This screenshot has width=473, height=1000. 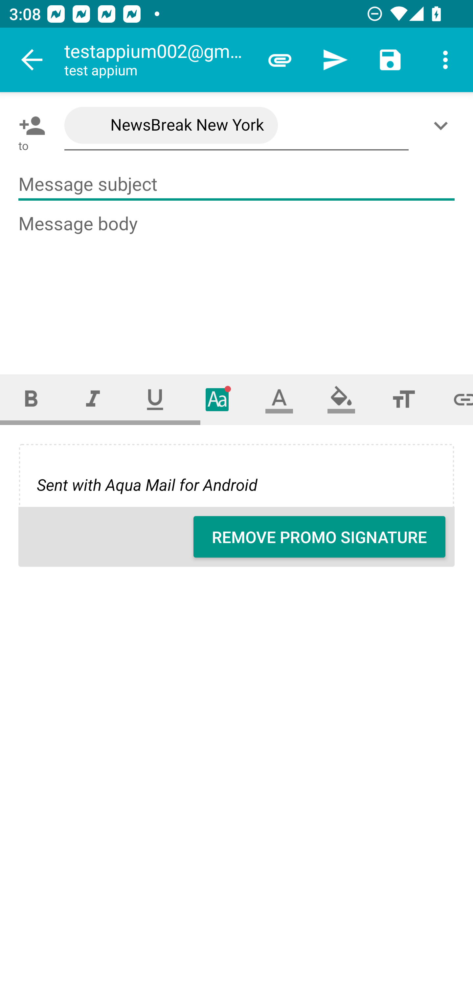 I want to click on Bold, so click(x=31, y=399).